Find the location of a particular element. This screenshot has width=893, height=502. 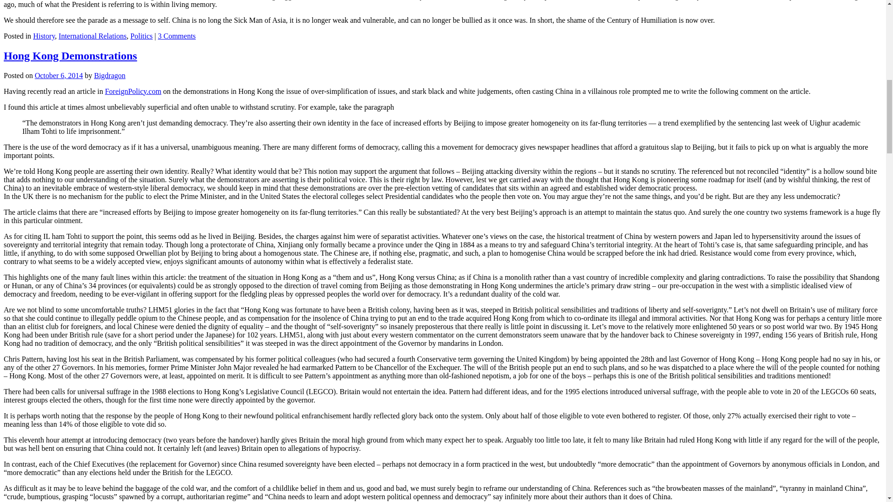

Hong Kong Demonstrations is located at coordinates (70, 55).